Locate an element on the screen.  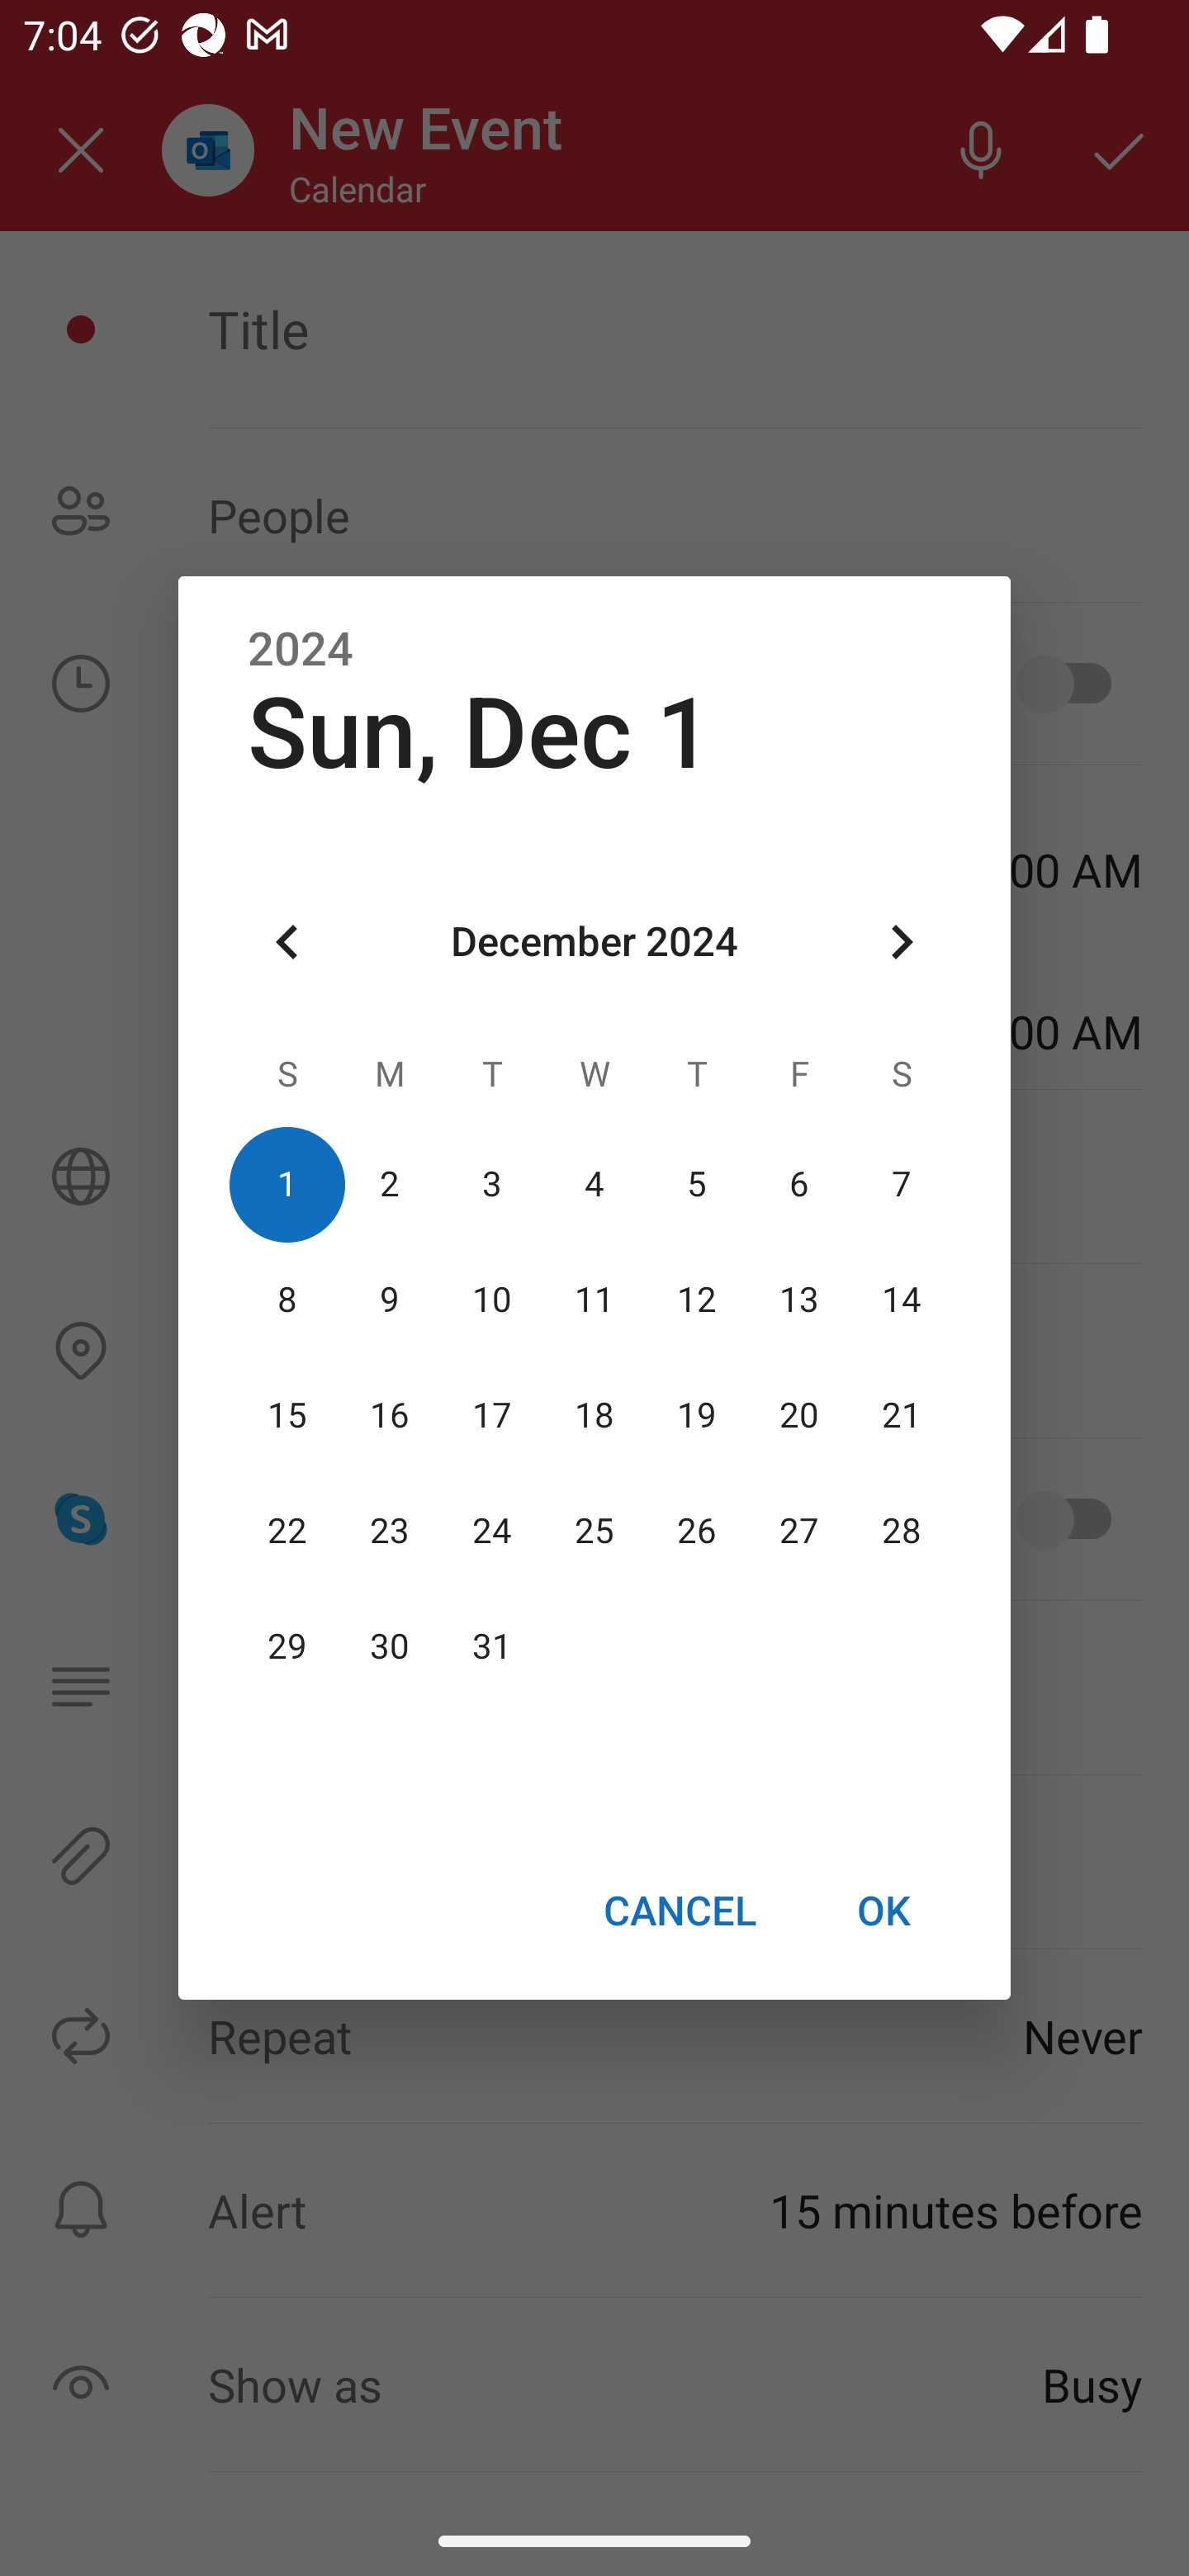
13 13 December 2024 is located at coordinates (798, 1300).